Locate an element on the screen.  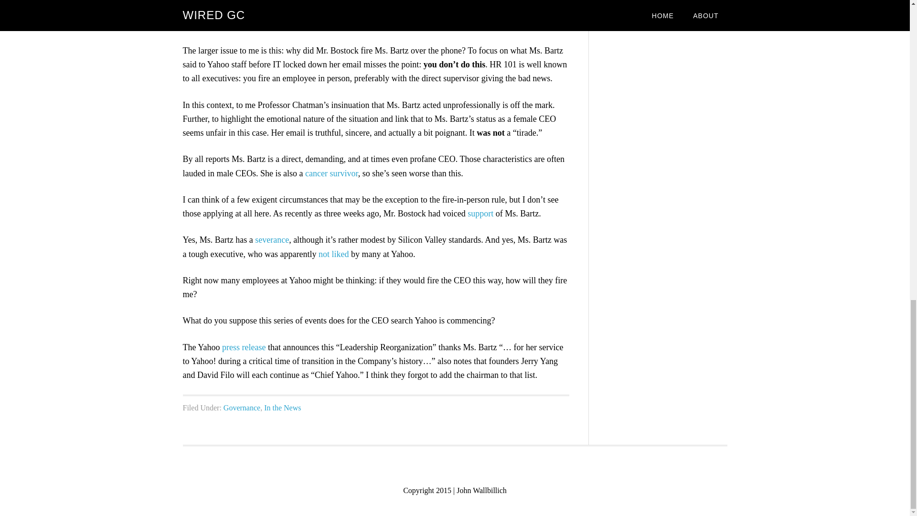
In the News is located at coordinates (282, 407).